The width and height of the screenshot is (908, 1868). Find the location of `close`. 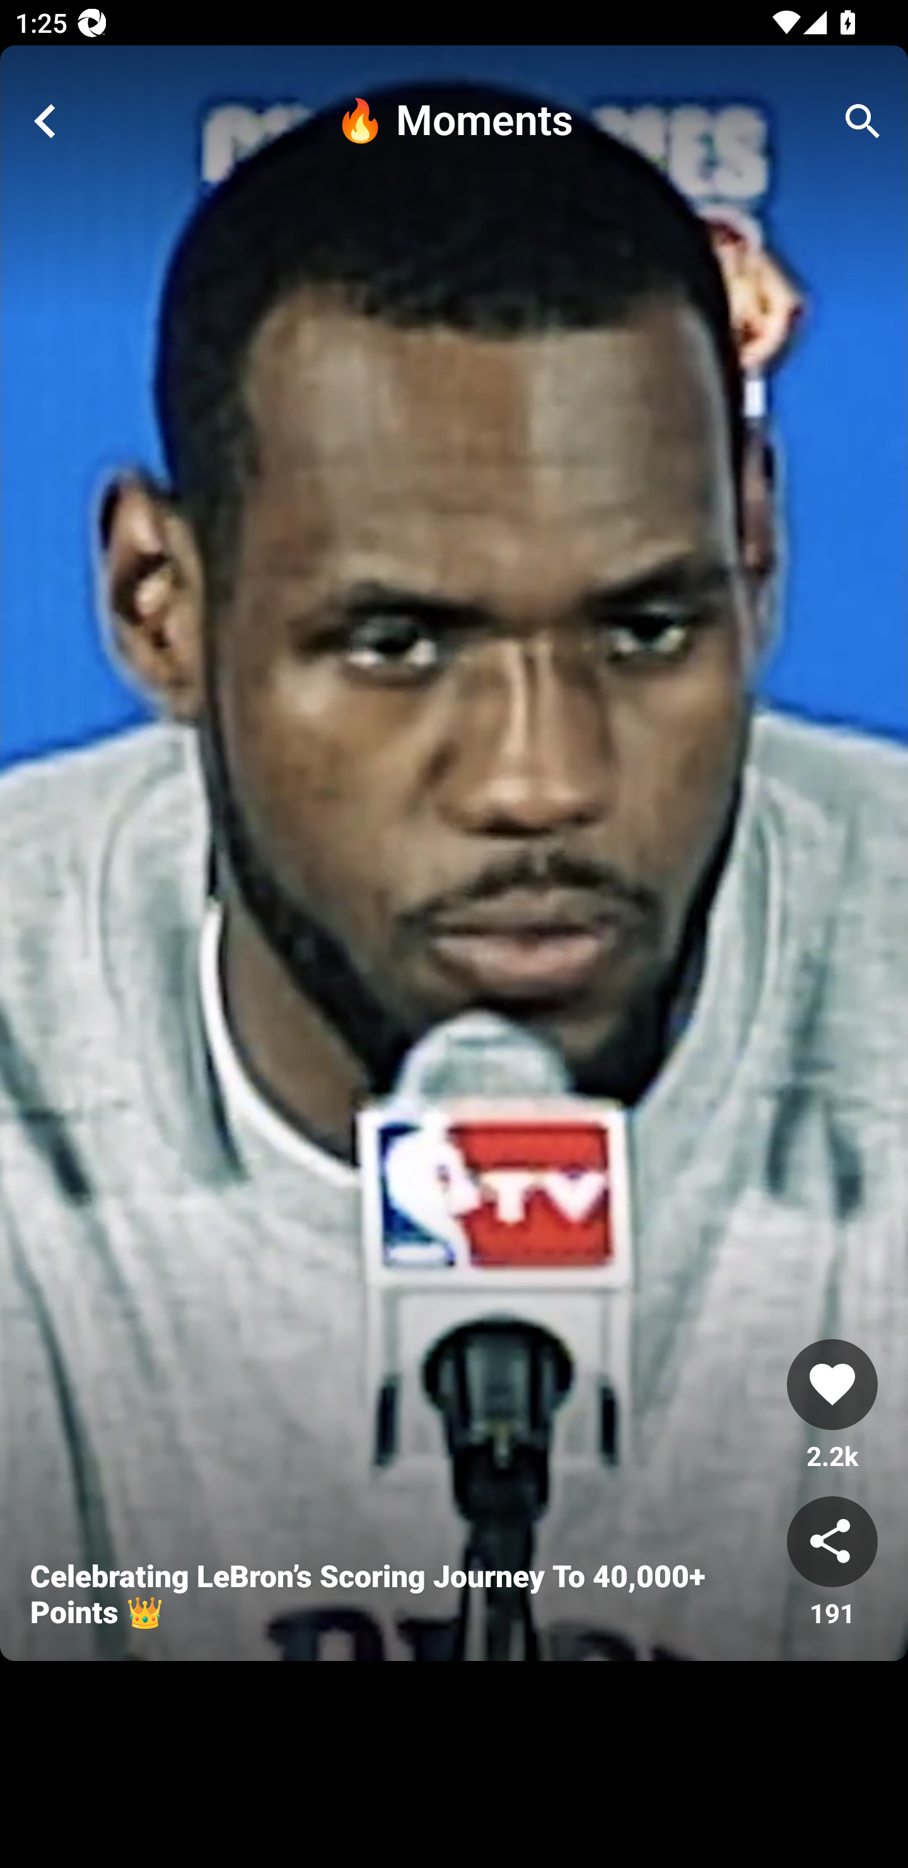

close is located at coordinates (45, 121).